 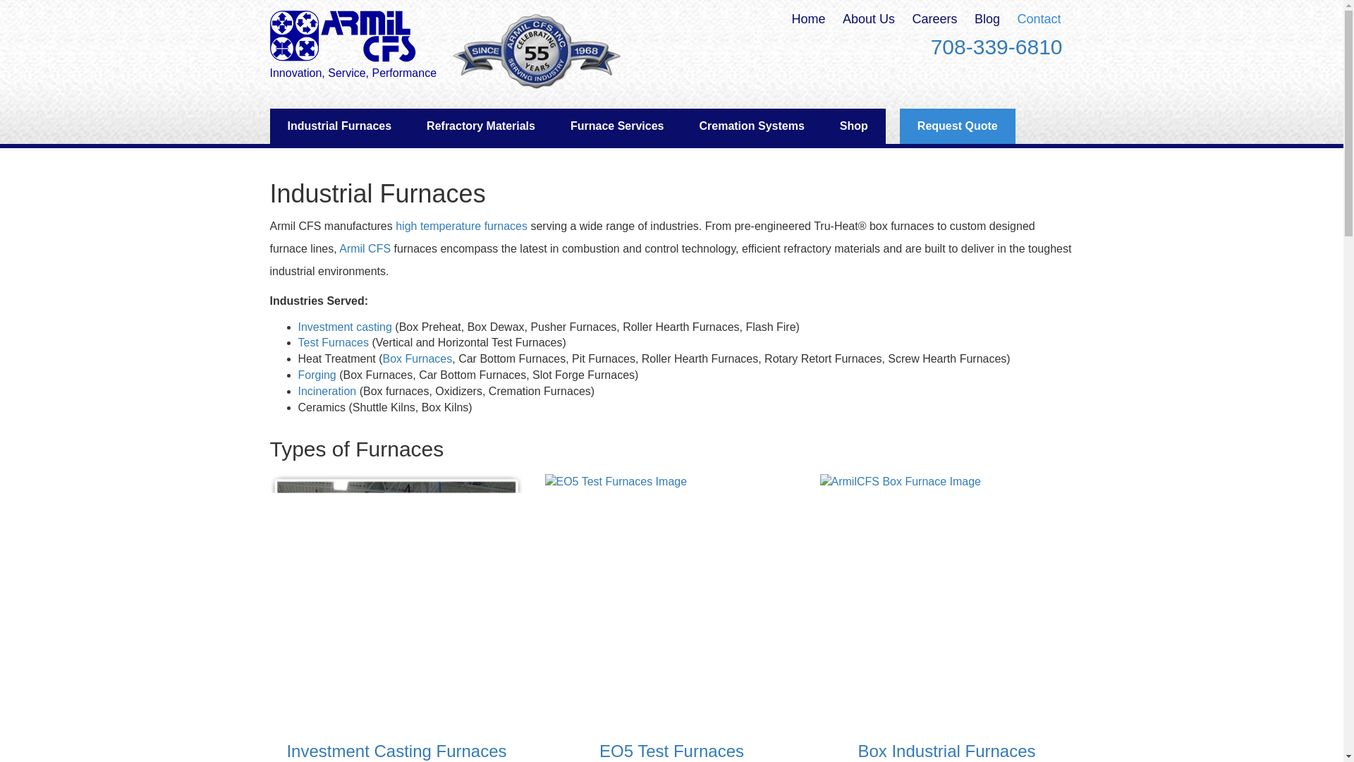 I want to click on Careers, so click(x=934, y=18).